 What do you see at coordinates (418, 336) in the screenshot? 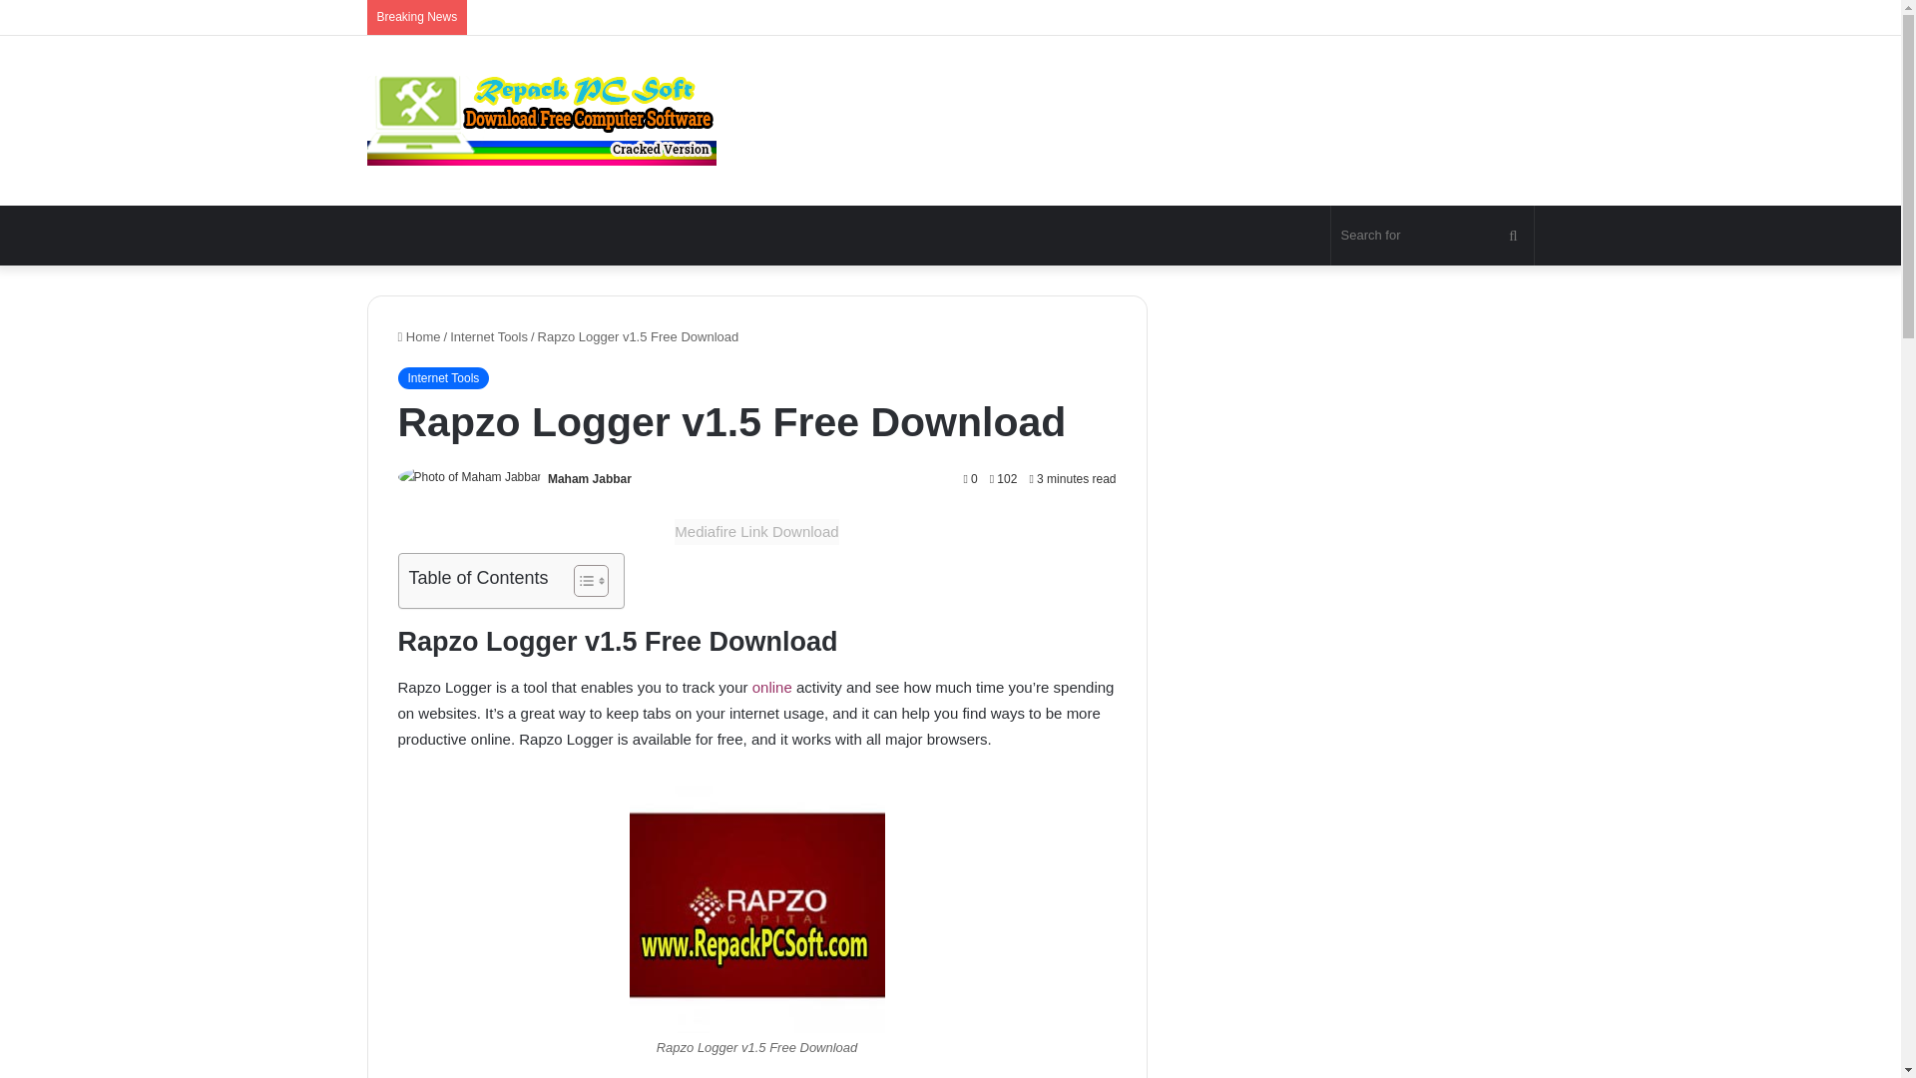
I see `Home` at bounding box center [418, 336].